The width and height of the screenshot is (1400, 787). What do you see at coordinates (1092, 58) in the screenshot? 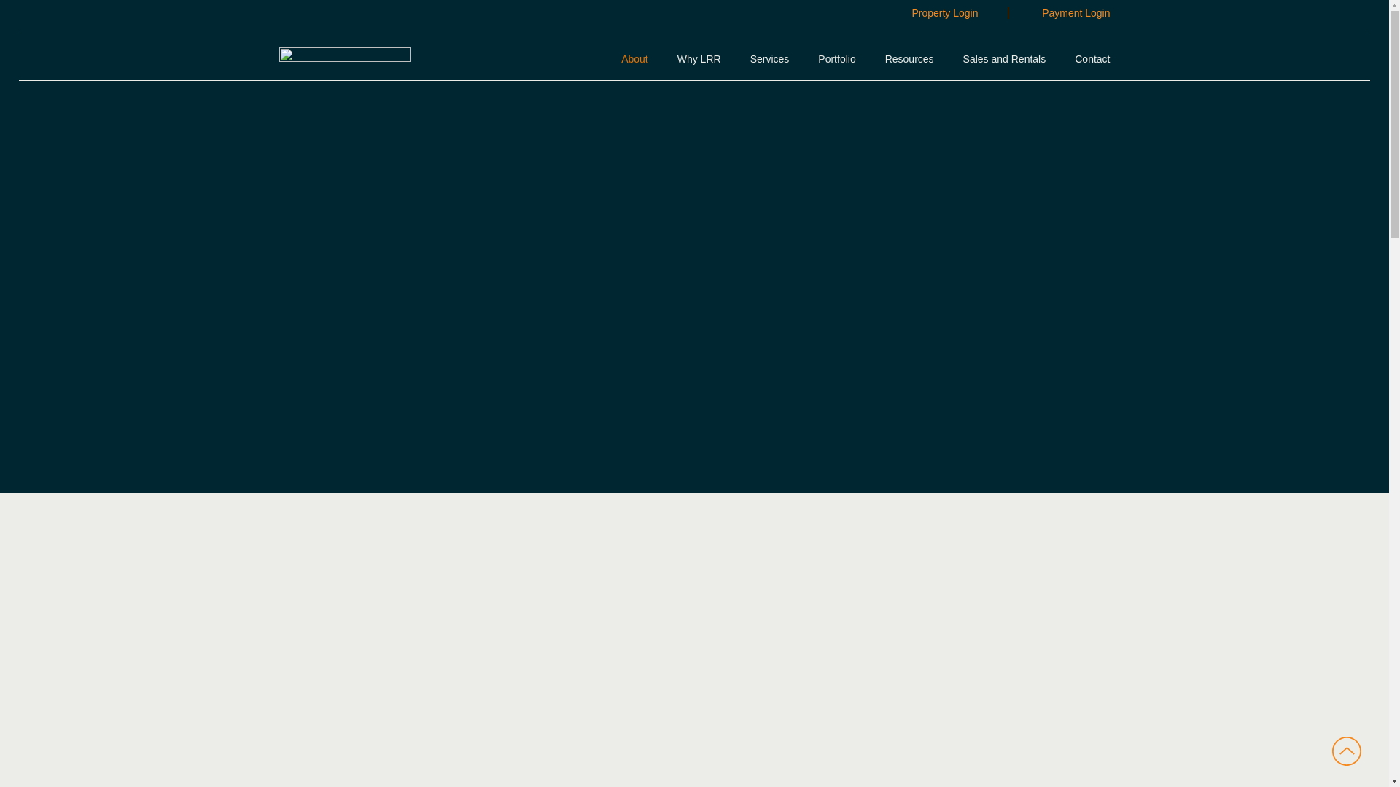
I see `Contact` at bounding box center [1092, 58].